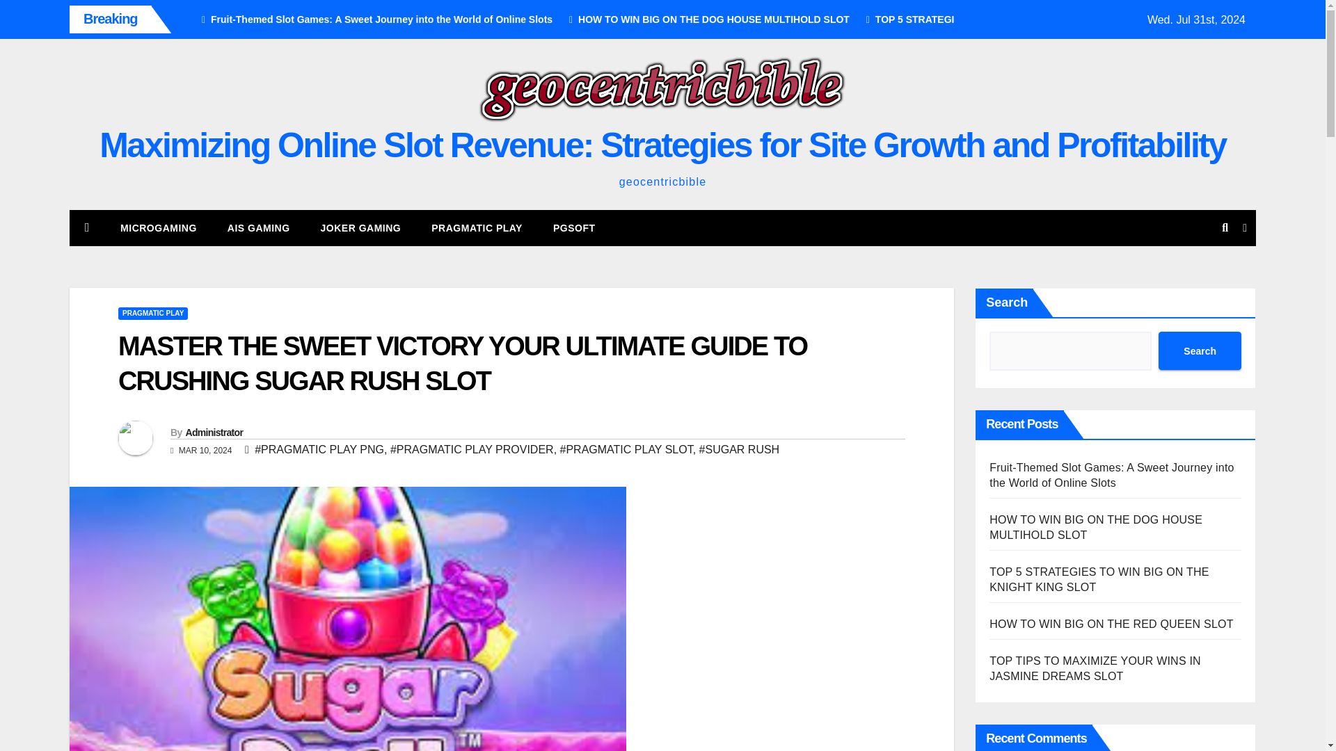  Describe the element at coordinates (703, 19) in the screenshot. I see `HOW TO WIN BIG ON THE DOG HOUSE MULTIHOLD SLOT` at that location.